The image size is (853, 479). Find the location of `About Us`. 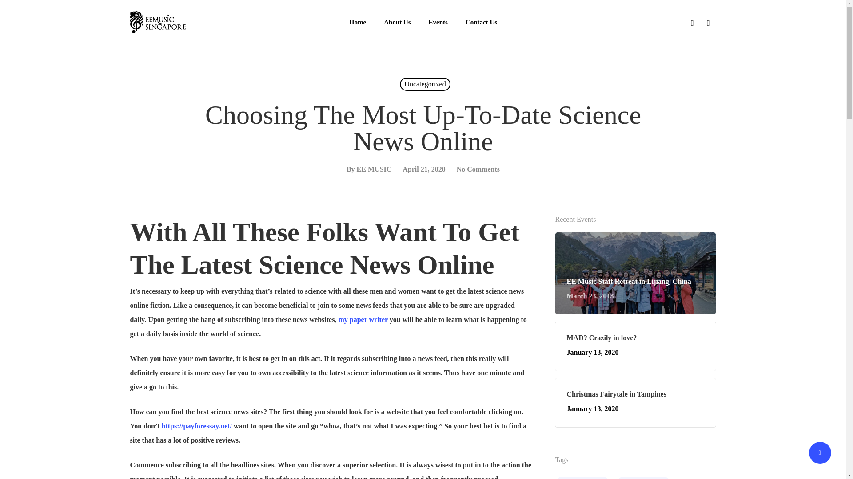

About Us is located at coordinates (397, 22).